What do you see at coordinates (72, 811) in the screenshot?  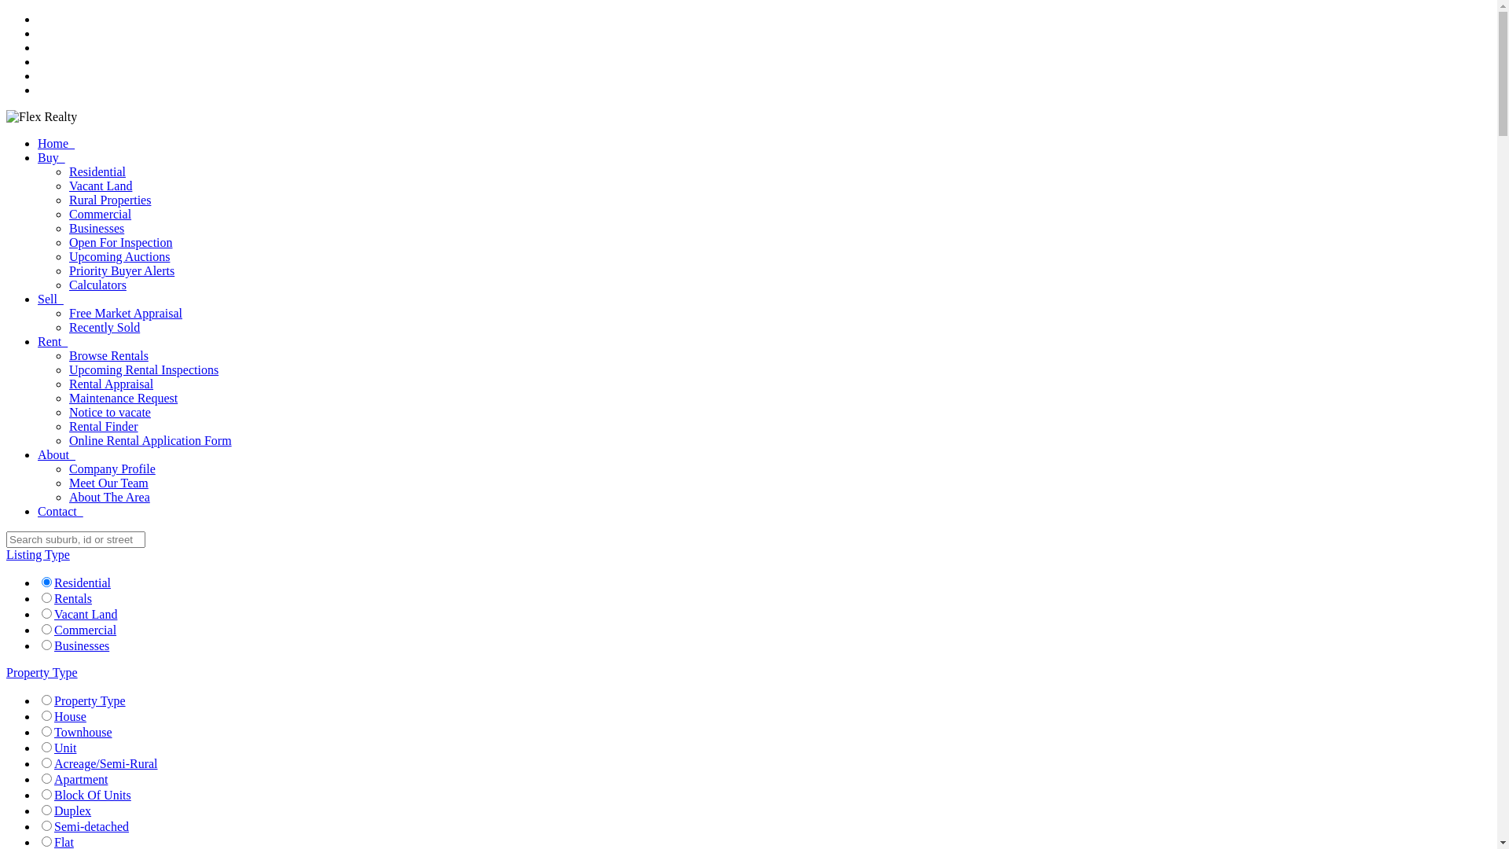 I see `Duplex` at bounding box center [72, 811].